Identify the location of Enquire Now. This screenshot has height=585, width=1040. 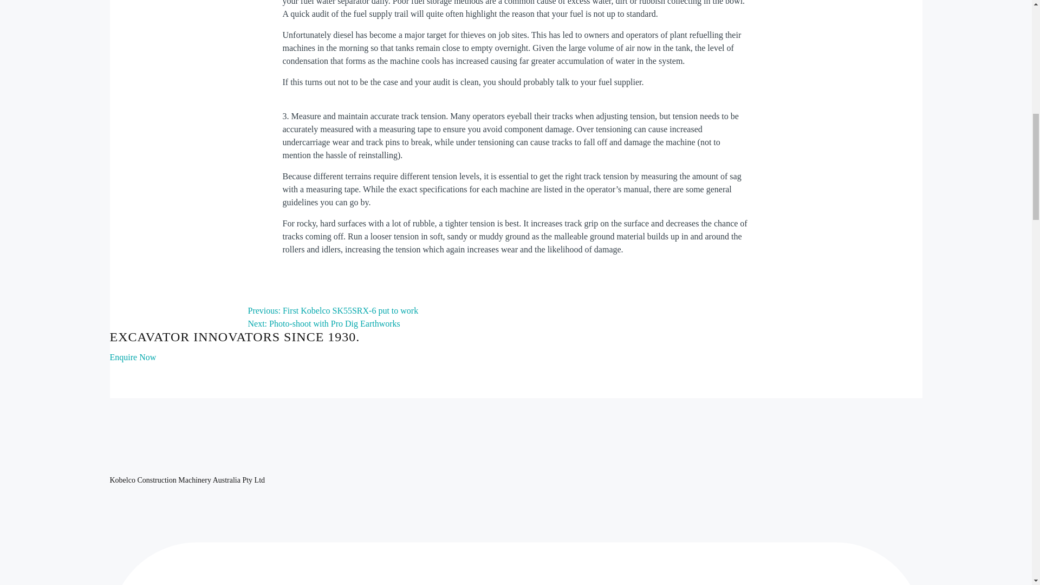
(132, 361).